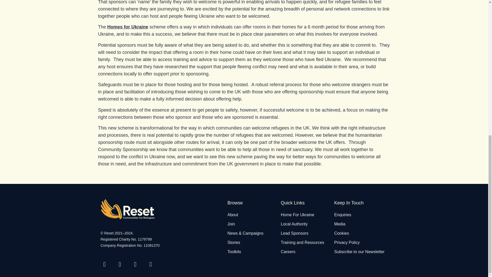  I want to click on Careers, so click(307, 252).